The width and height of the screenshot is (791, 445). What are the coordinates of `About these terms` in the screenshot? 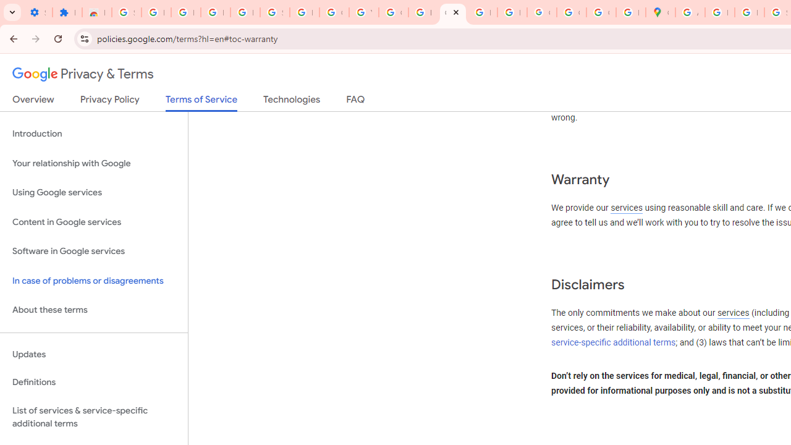 It's located at (94, 310).